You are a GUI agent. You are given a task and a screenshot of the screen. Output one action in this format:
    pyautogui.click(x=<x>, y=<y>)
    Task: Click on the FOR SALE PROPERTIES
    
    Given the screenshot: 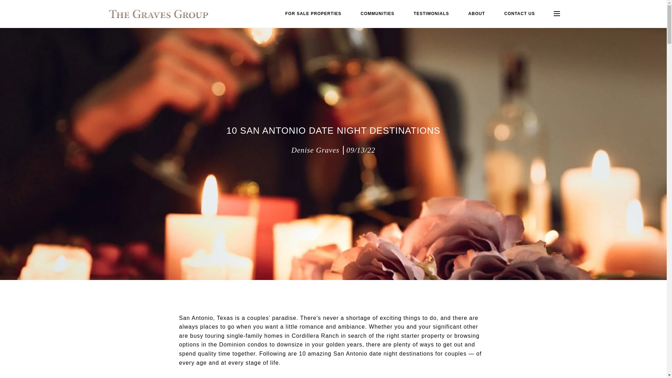 What is the action you would take?
    pyautogui.click(x=313, y=14)
    